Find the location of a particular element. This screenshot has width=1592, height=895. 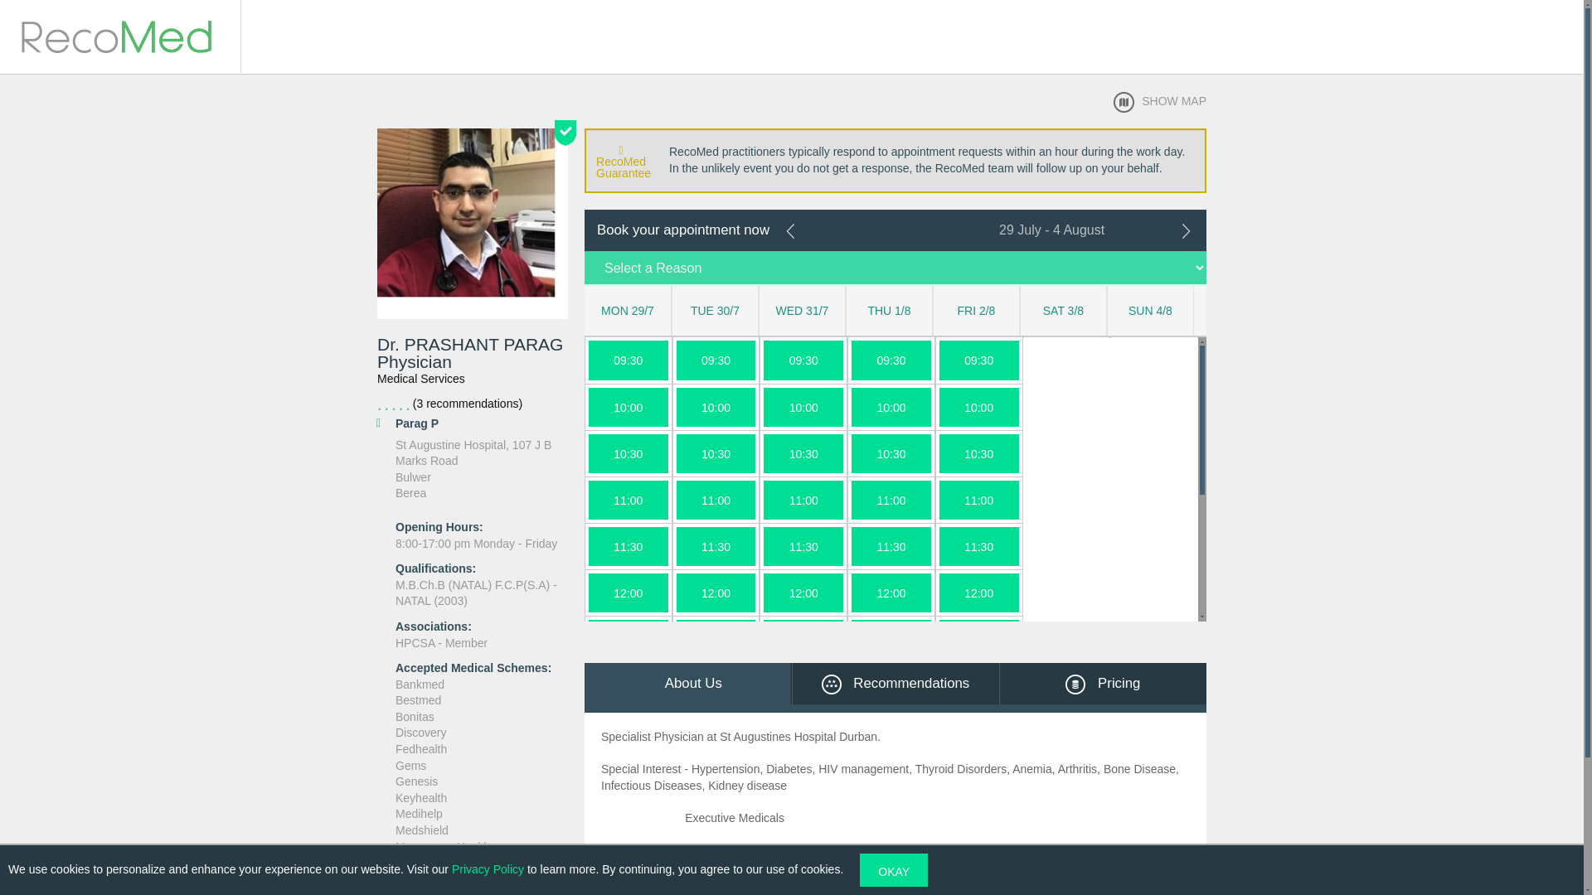

4.89 is located at coordinates (473, 404).